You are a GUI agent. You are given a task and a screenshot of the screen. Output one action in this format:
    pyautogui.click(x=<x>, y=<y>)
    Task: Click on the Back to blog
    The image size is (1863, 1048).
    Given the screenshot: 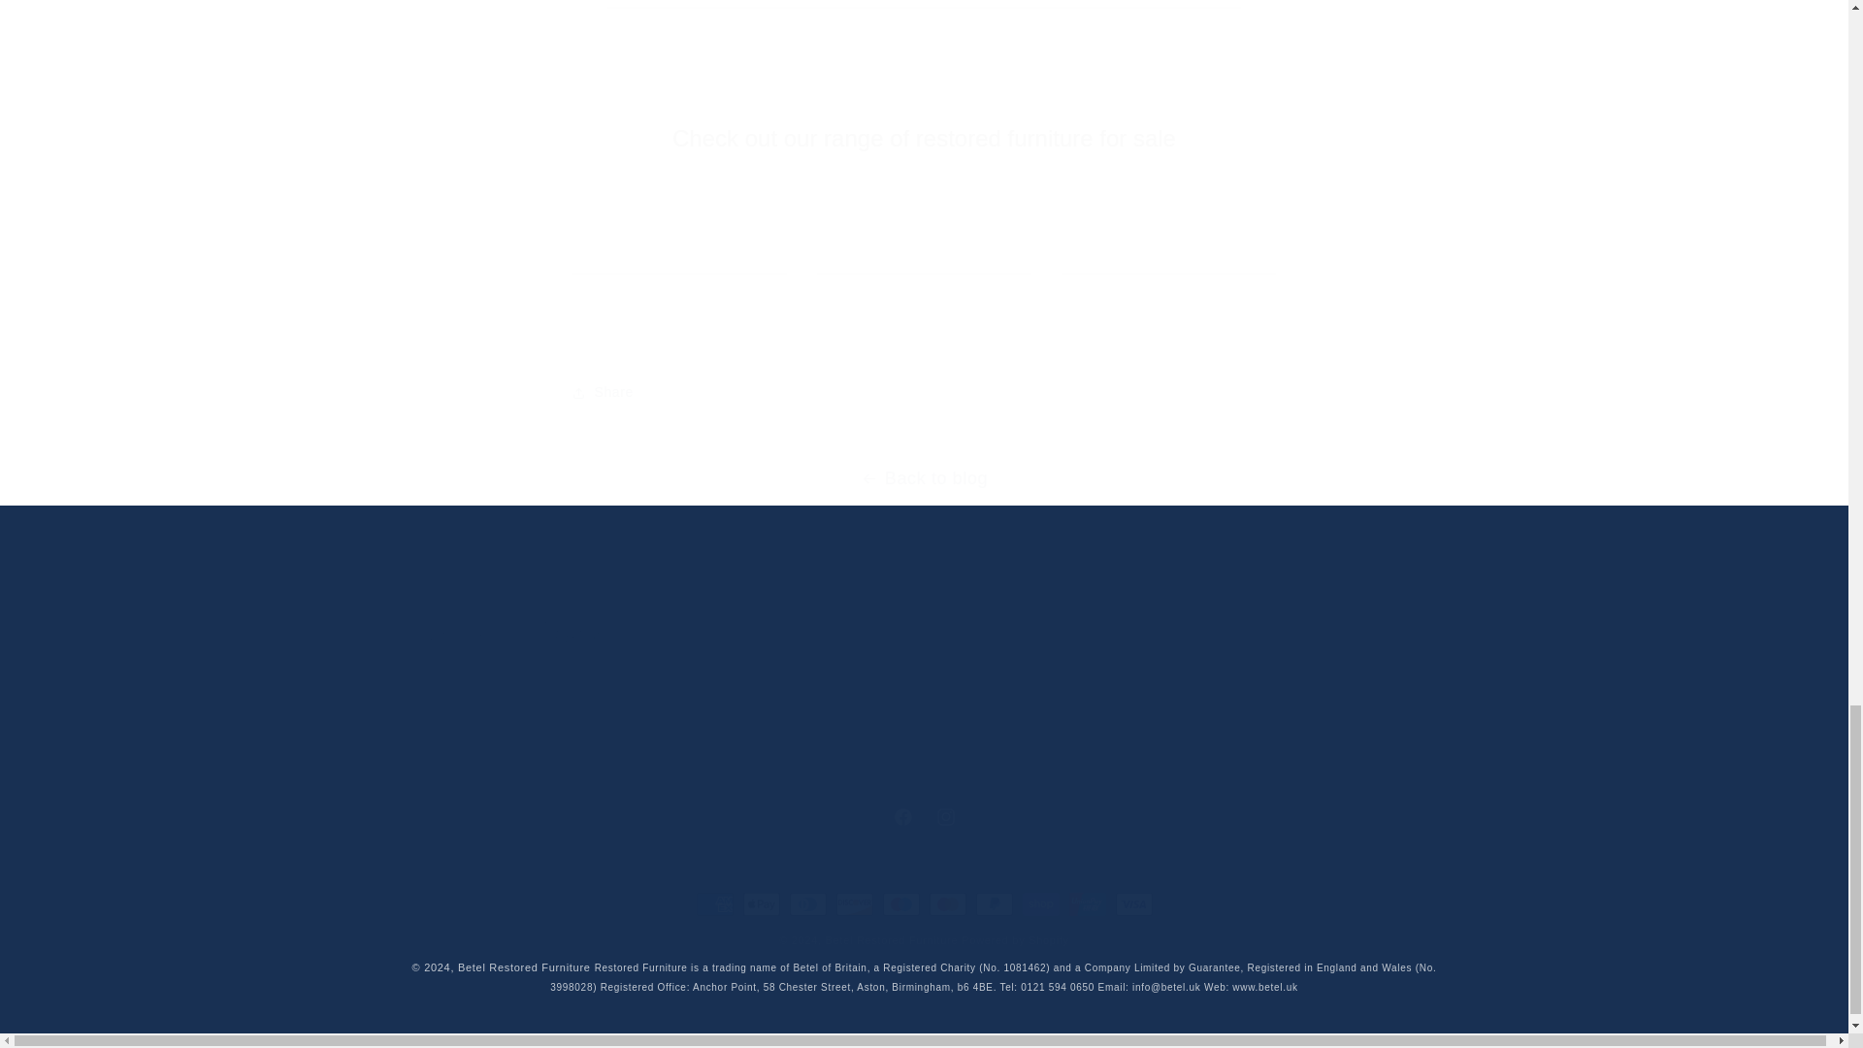 What is the action you would take?
    pyautogui.click(x=923, y=817)
    